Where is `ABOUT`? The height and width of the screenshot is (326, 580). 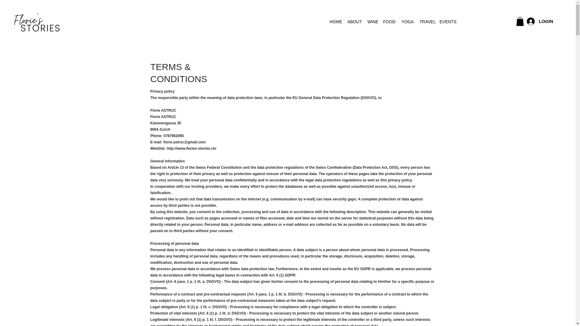 ABOUT is located at coordinates (354, 22).